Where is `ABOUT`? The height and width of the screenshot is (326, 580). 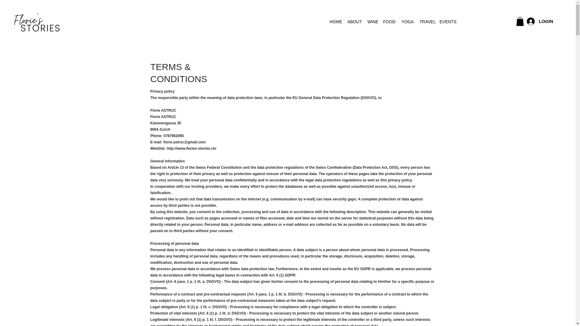 ABOUT is located at coordinates (354, 22).